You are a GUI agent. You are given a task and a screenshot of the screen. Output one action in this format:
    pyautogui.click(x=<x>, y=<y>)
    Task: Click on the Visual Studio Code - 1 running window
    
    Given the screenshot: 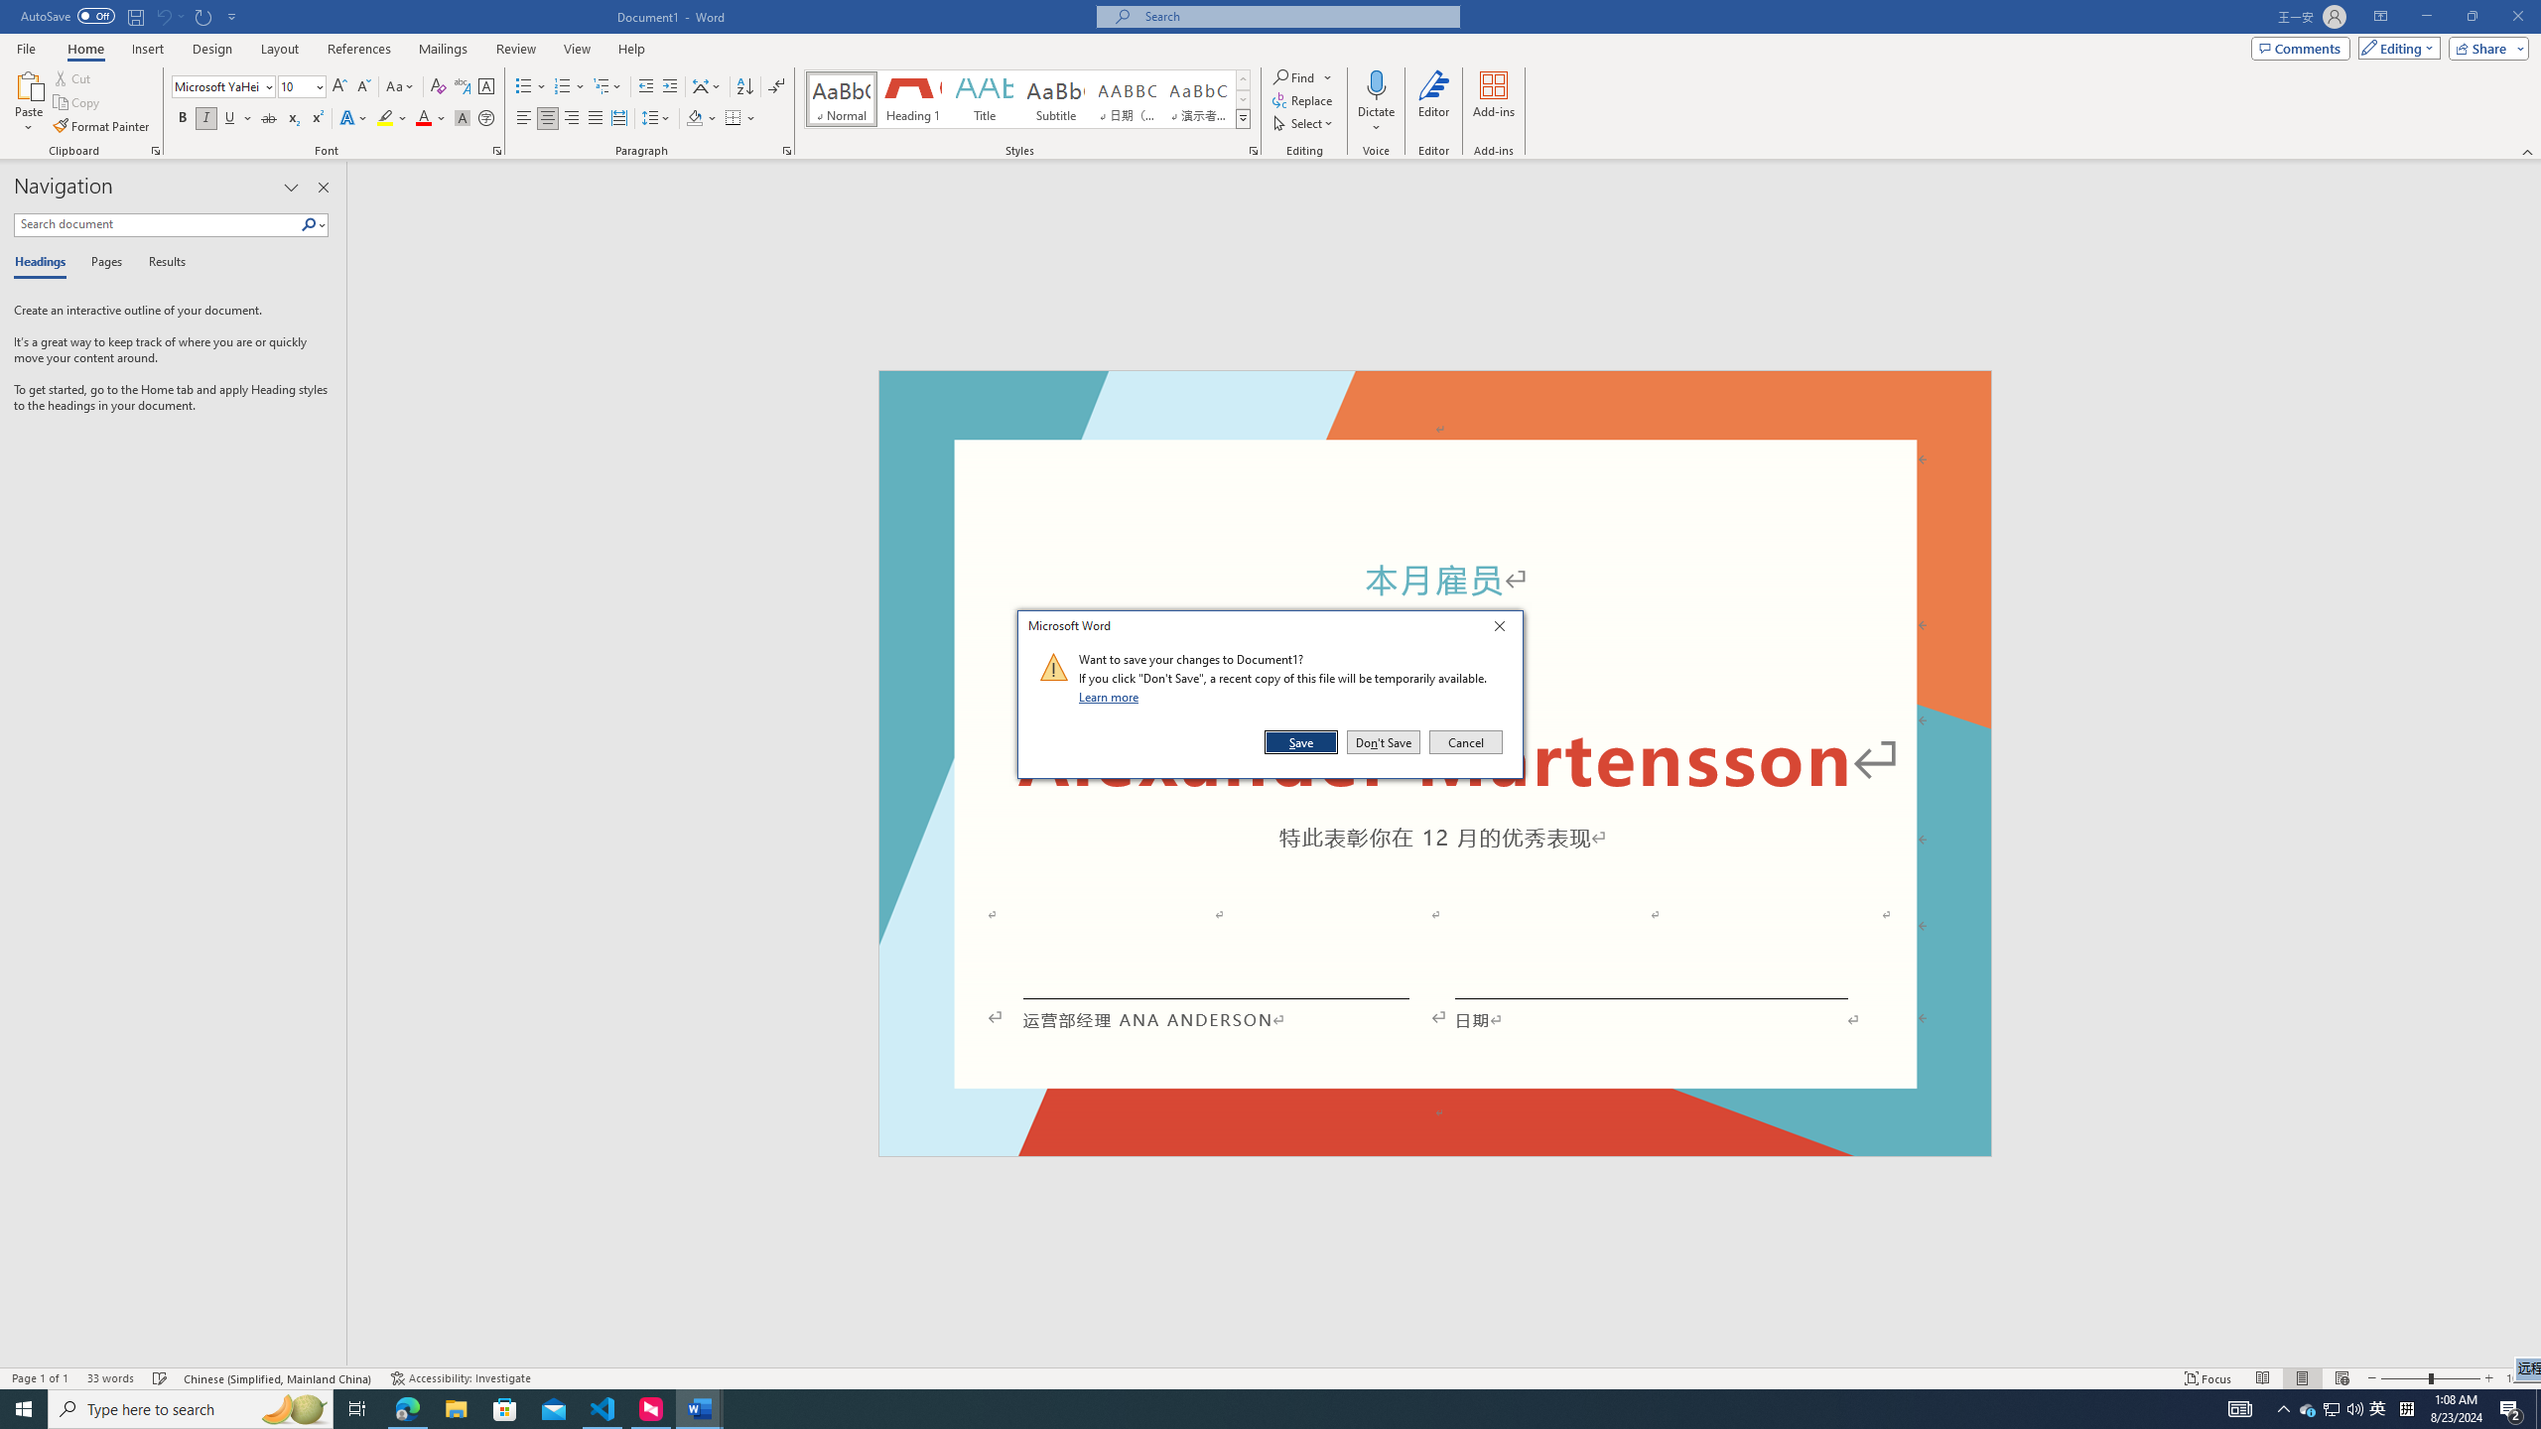 What is the action you would take?
    pyautogui.click(x=603, y=1409)
    